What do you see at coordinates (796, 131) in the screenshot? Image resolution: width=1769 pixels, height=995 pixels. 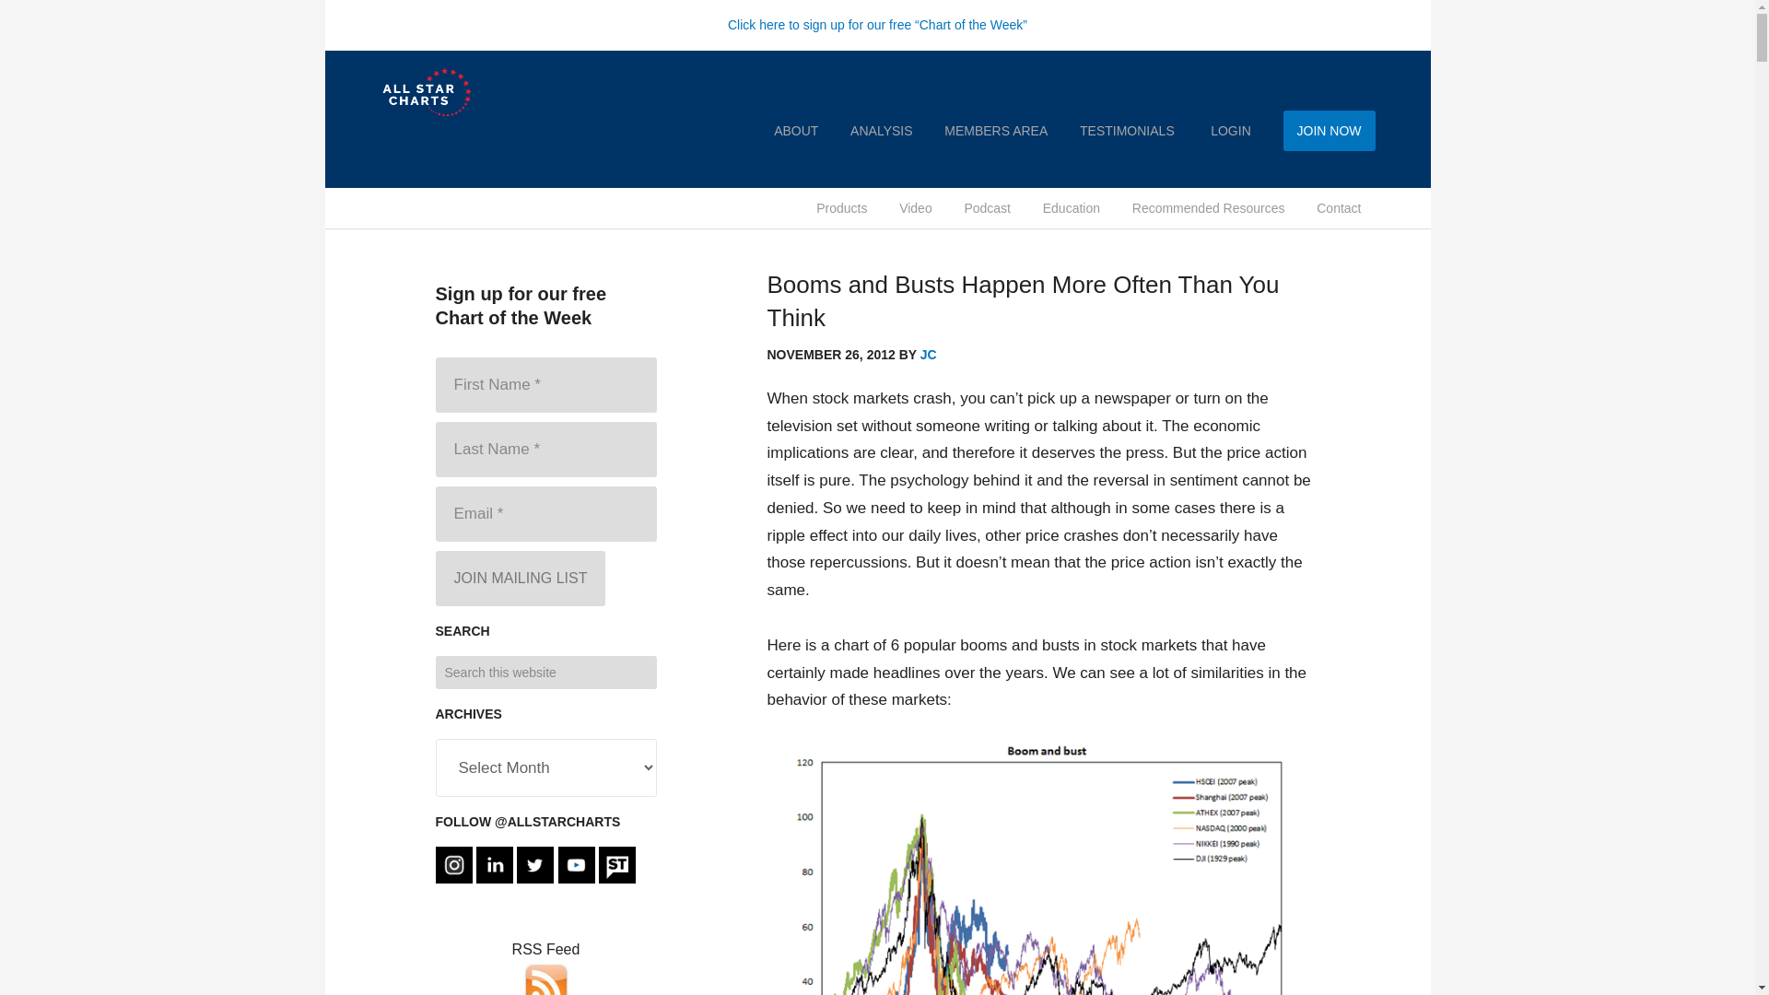 I see `ABOUT` at bounding box center [796, 131].